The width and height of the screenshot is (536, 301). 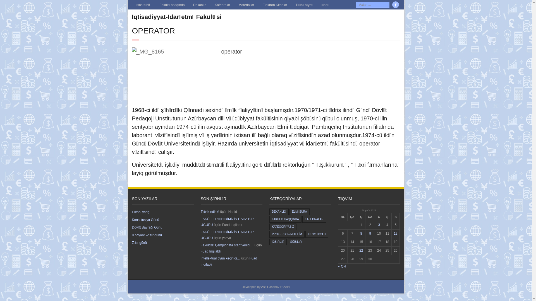 What do you see at coordinates (210, 251) in the screenshot?
I see `Fuad Inqilabli` at bounding box center [210, 251].